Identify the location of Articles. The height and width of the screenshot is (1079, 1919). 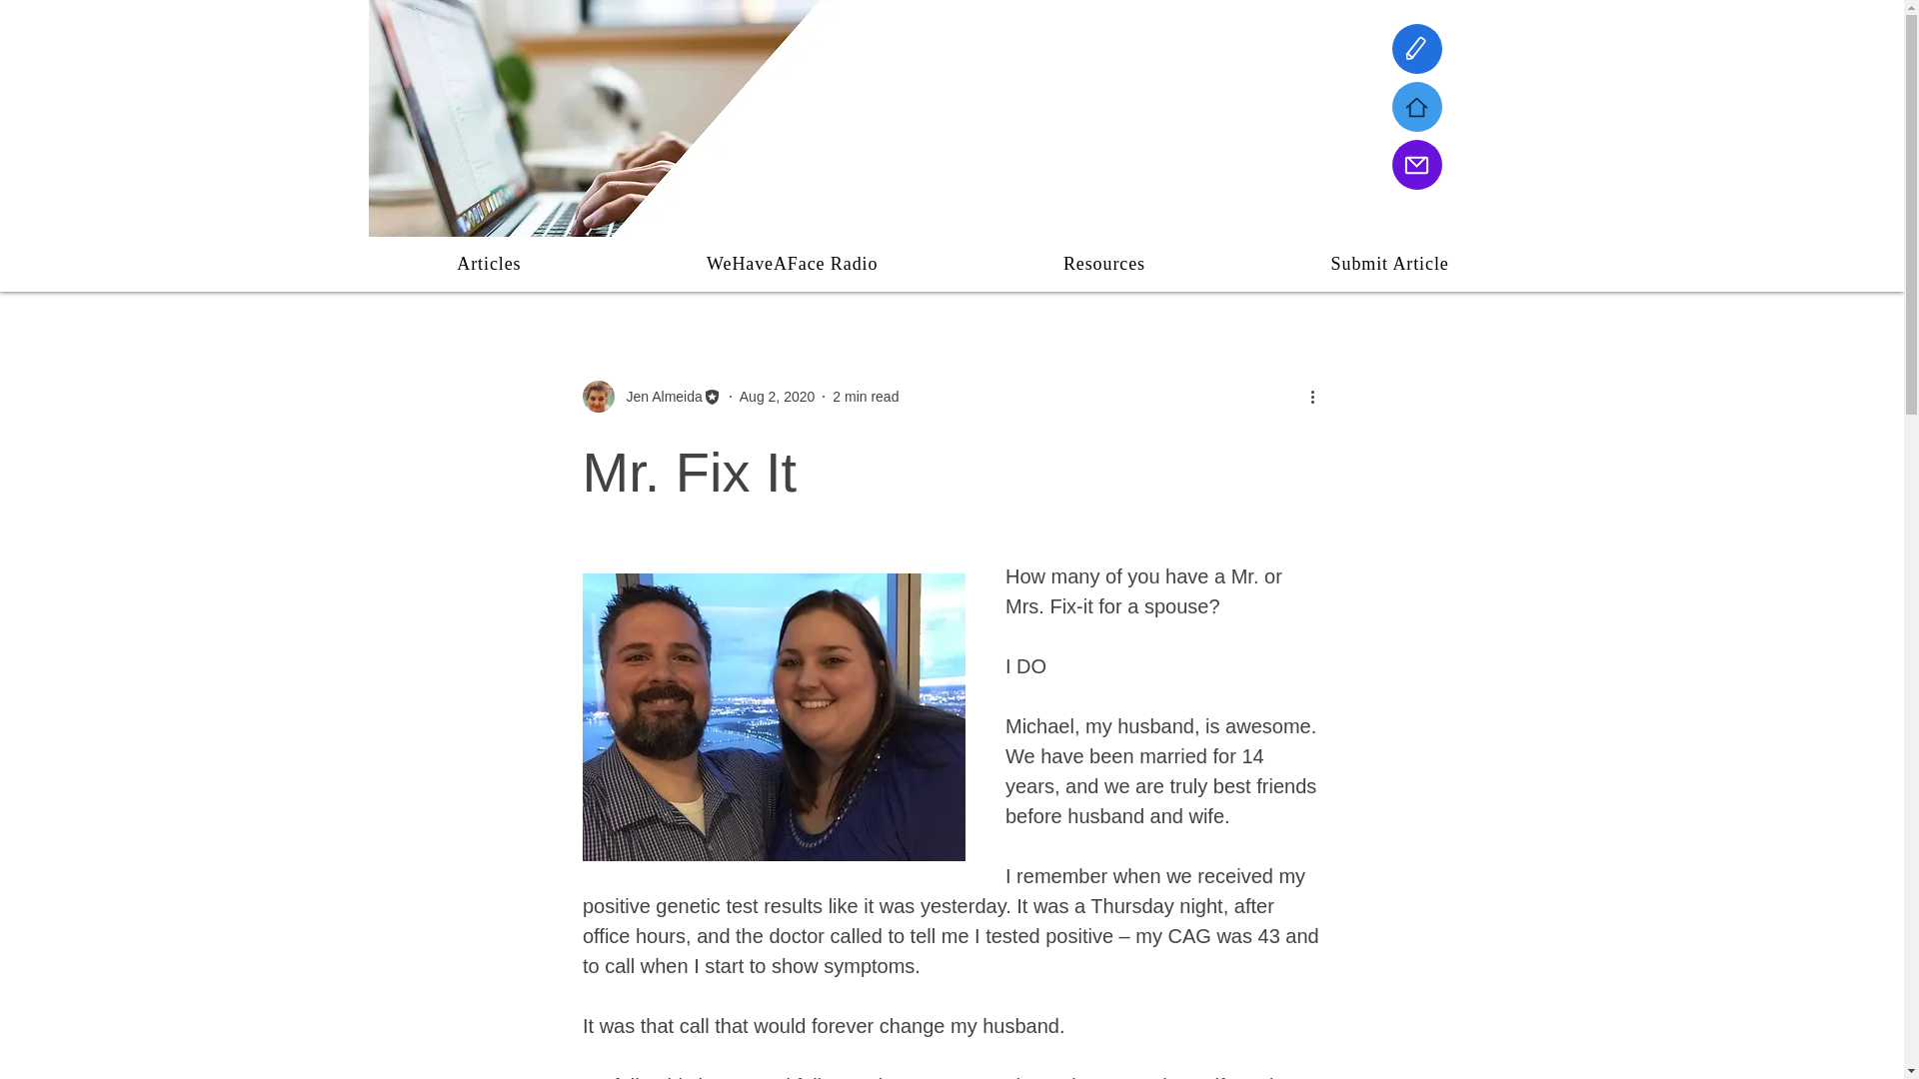
(489, 264).